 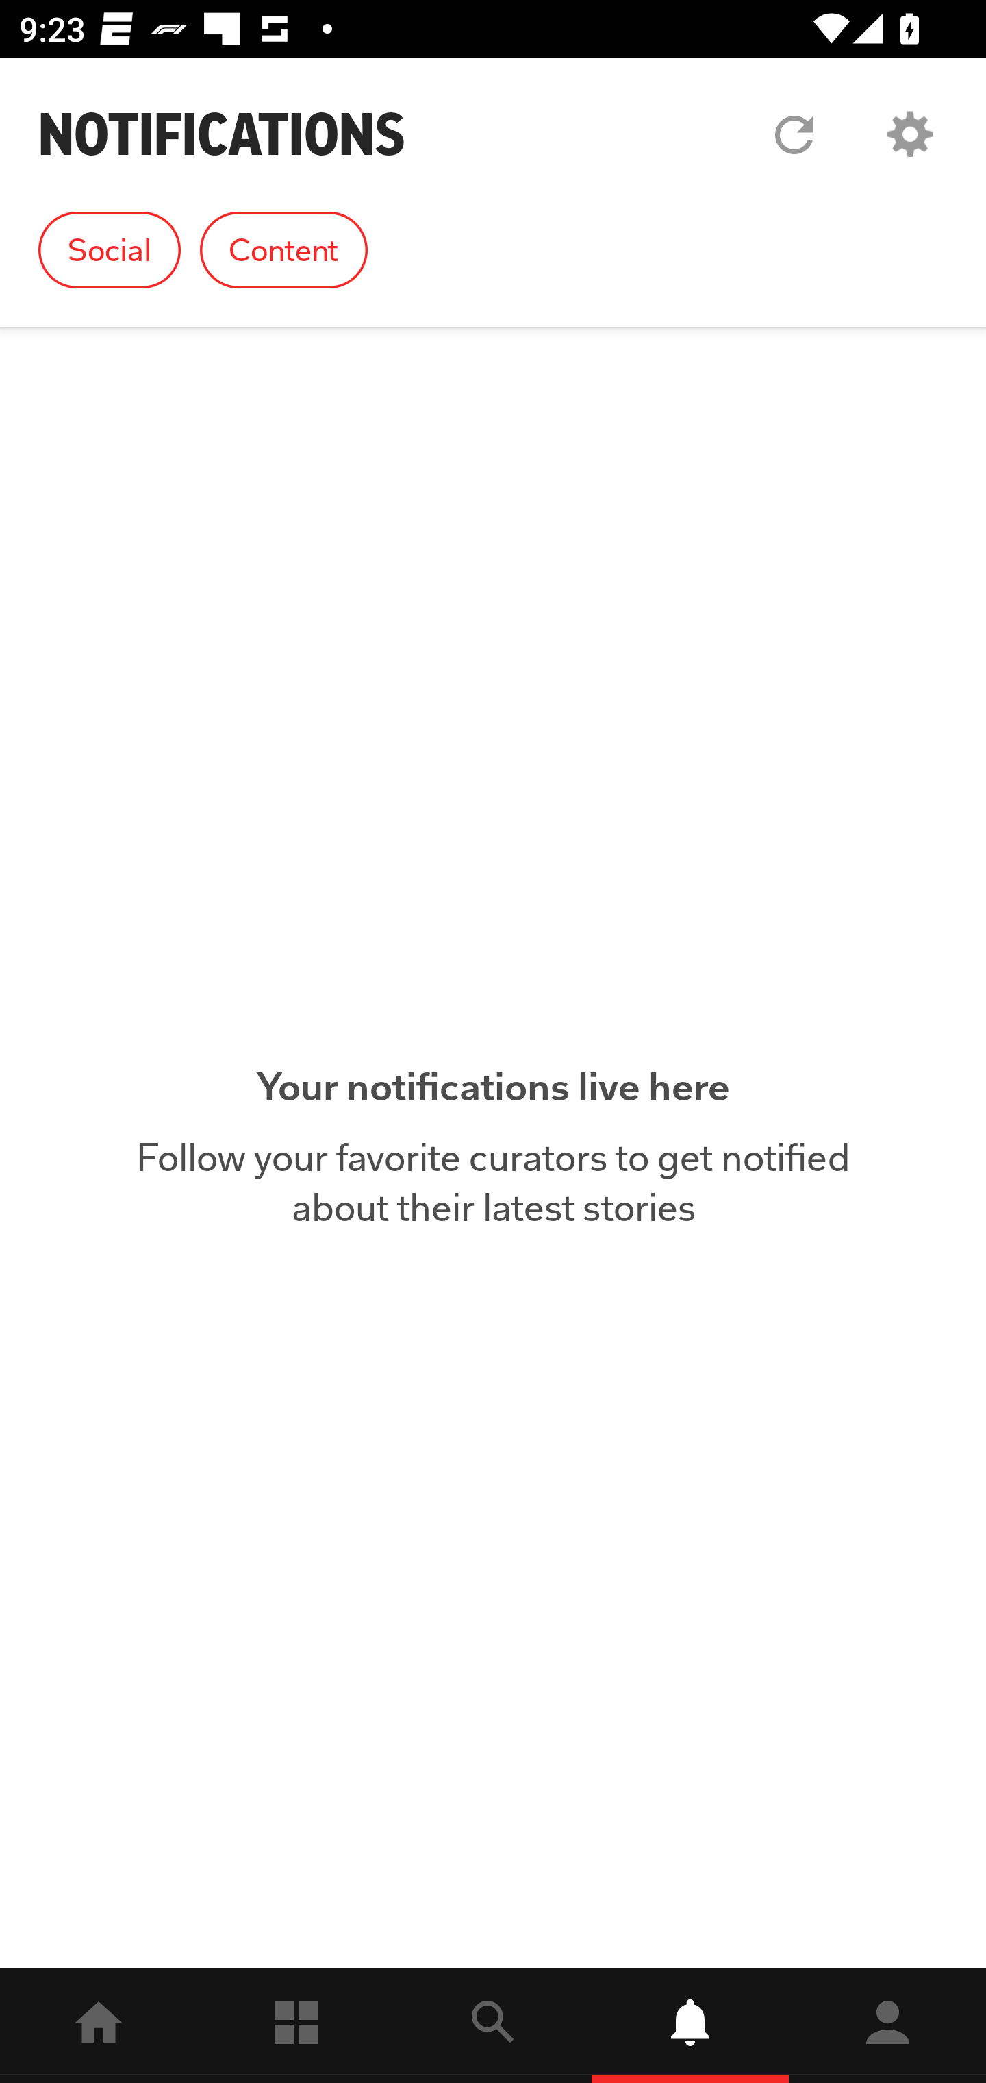 I want to click on home, so click(x=99, y=2025).